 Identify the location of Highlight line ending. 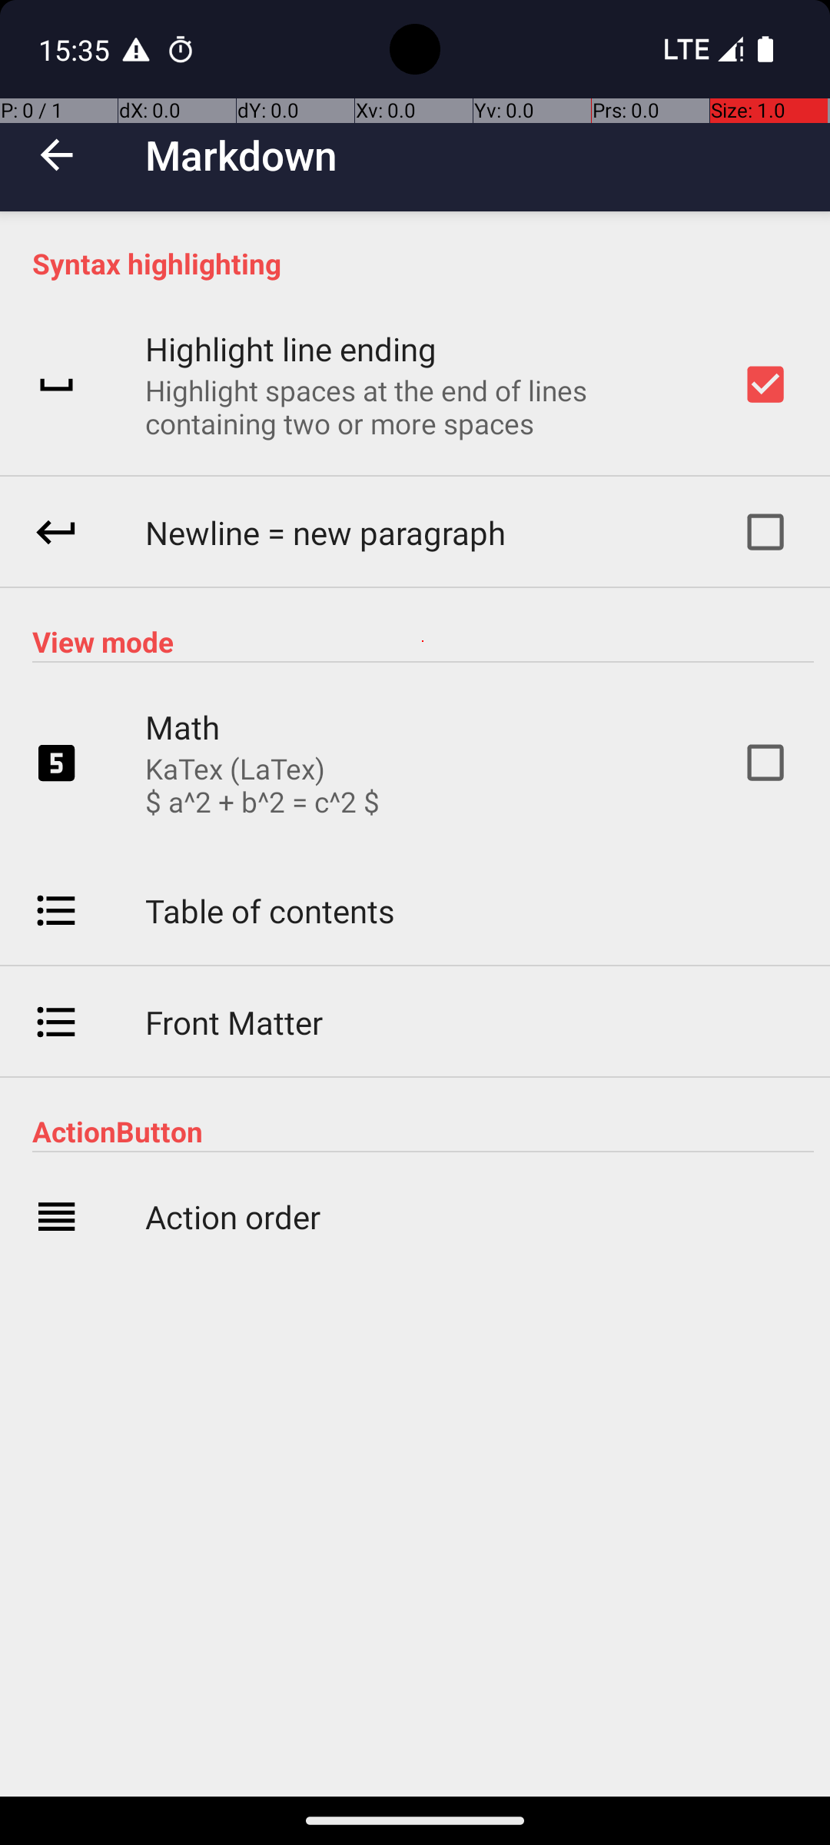
(290, 349).